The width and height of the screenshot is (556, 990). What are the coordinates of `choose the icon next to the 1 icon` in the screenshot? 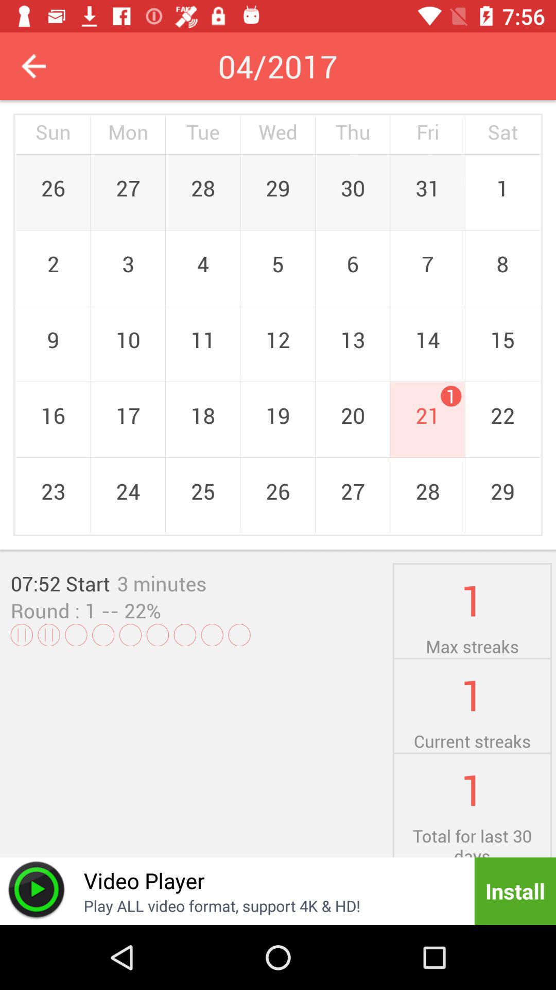 It's located at (162, 583).